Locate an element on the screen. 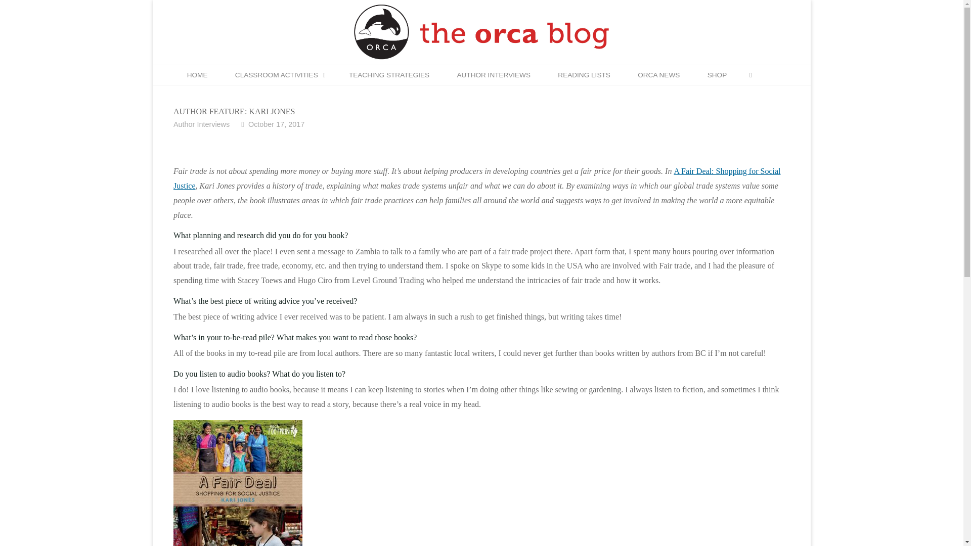  READING LISTS is located at coordinates (584, 75).